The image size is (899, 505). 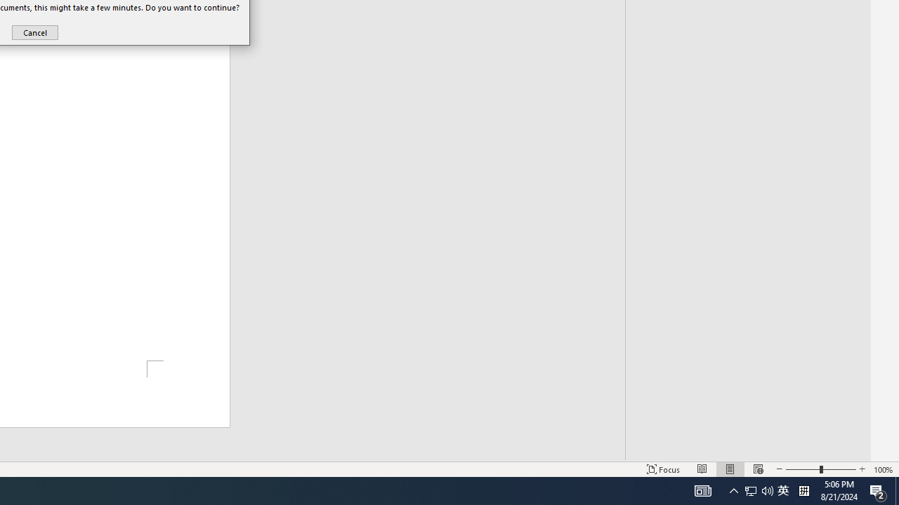 I want to click on Tray Input Indicator - Chinese (Simplified, China), so click(x=35, y=32).